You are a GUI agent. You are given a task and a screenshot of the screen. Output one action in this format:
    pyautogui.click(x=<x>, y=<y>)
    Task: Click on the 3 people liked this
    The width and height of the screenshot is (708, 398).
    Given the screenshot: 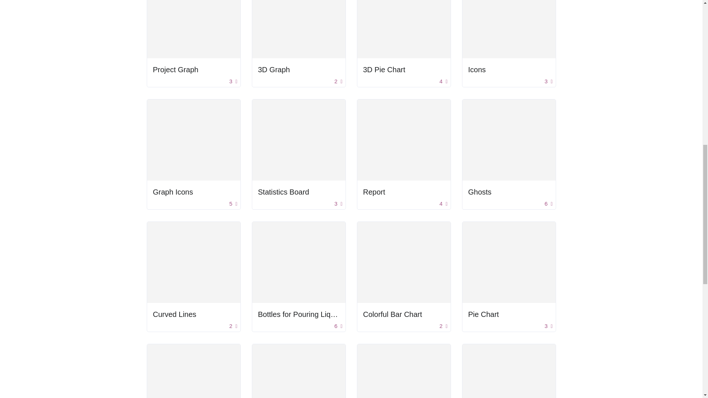 What is the action you would take?
    pyautogui.click(x=233, y=81)
    